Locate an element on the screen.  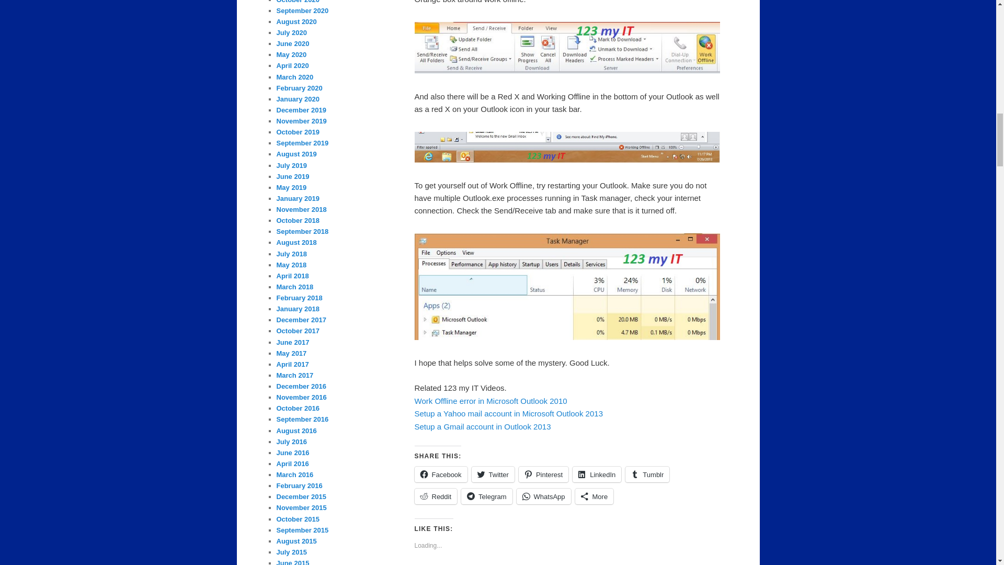
How to setup a Gmail account in Outlook 2013. is located at coordinates (482, 426).